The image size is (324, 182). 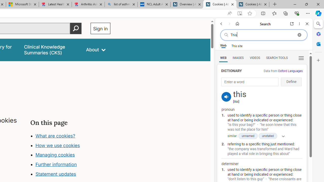 I want to click on What are cookies?, so click(x=55, y=135).